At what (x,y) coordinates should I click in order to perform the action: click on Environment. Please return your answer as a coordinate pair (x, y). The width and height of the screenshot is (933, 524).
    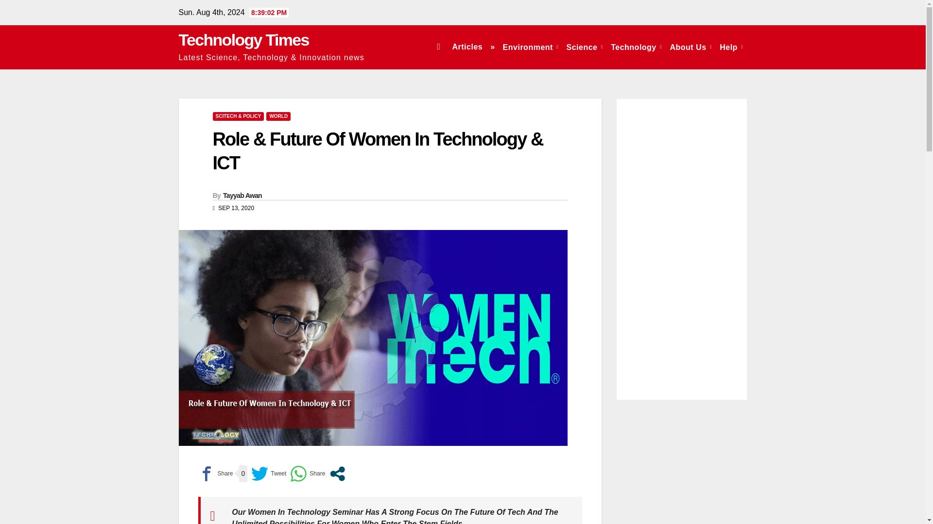
    Looking at the image, I should click on (531, 47).